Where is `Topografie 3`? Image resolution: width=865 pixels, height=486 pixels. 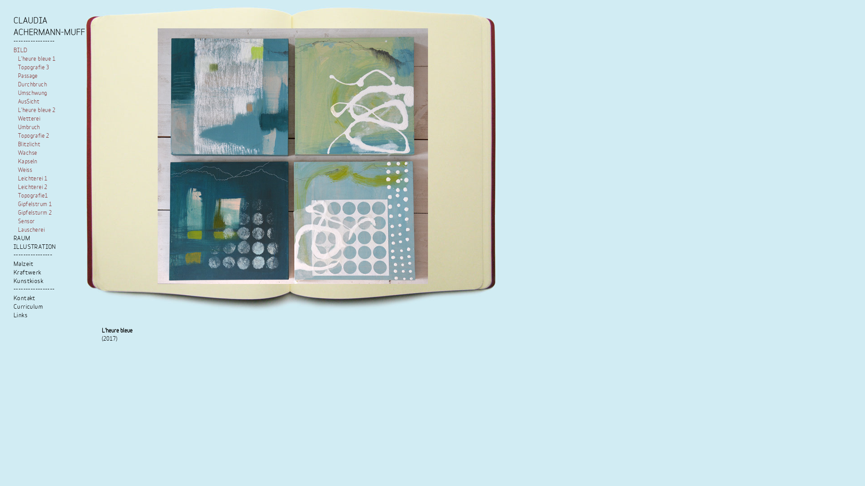 Topografie 3 is located at coordinates (34, 67).